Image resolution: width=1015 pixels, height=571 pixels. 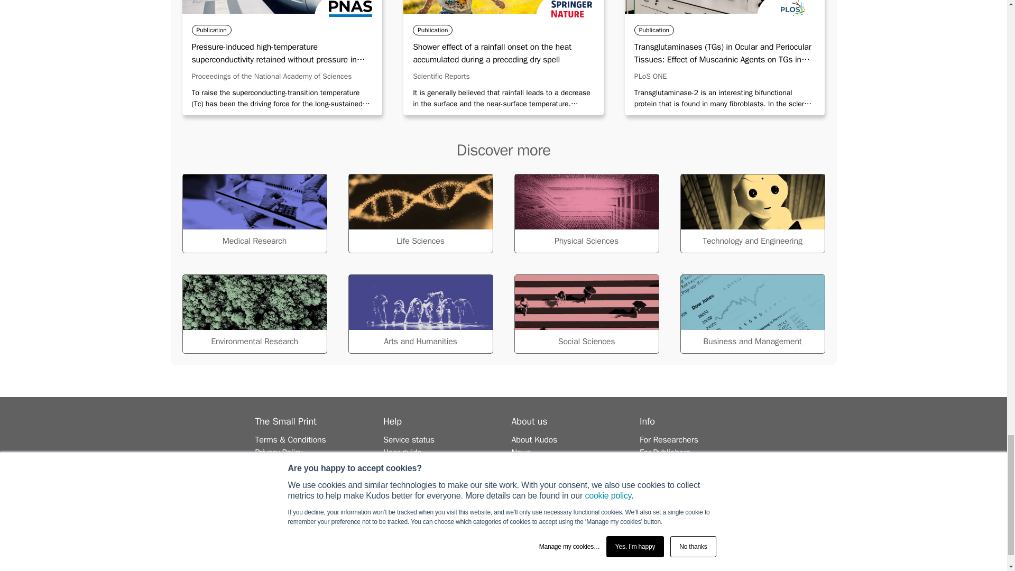 I want to click on Business and Management, so click(x=752, y=314).